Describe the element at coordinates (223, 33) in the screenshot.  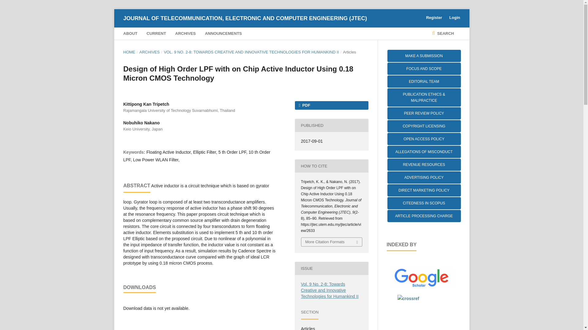
I see `ANNOUNCEMENTS` at that location.